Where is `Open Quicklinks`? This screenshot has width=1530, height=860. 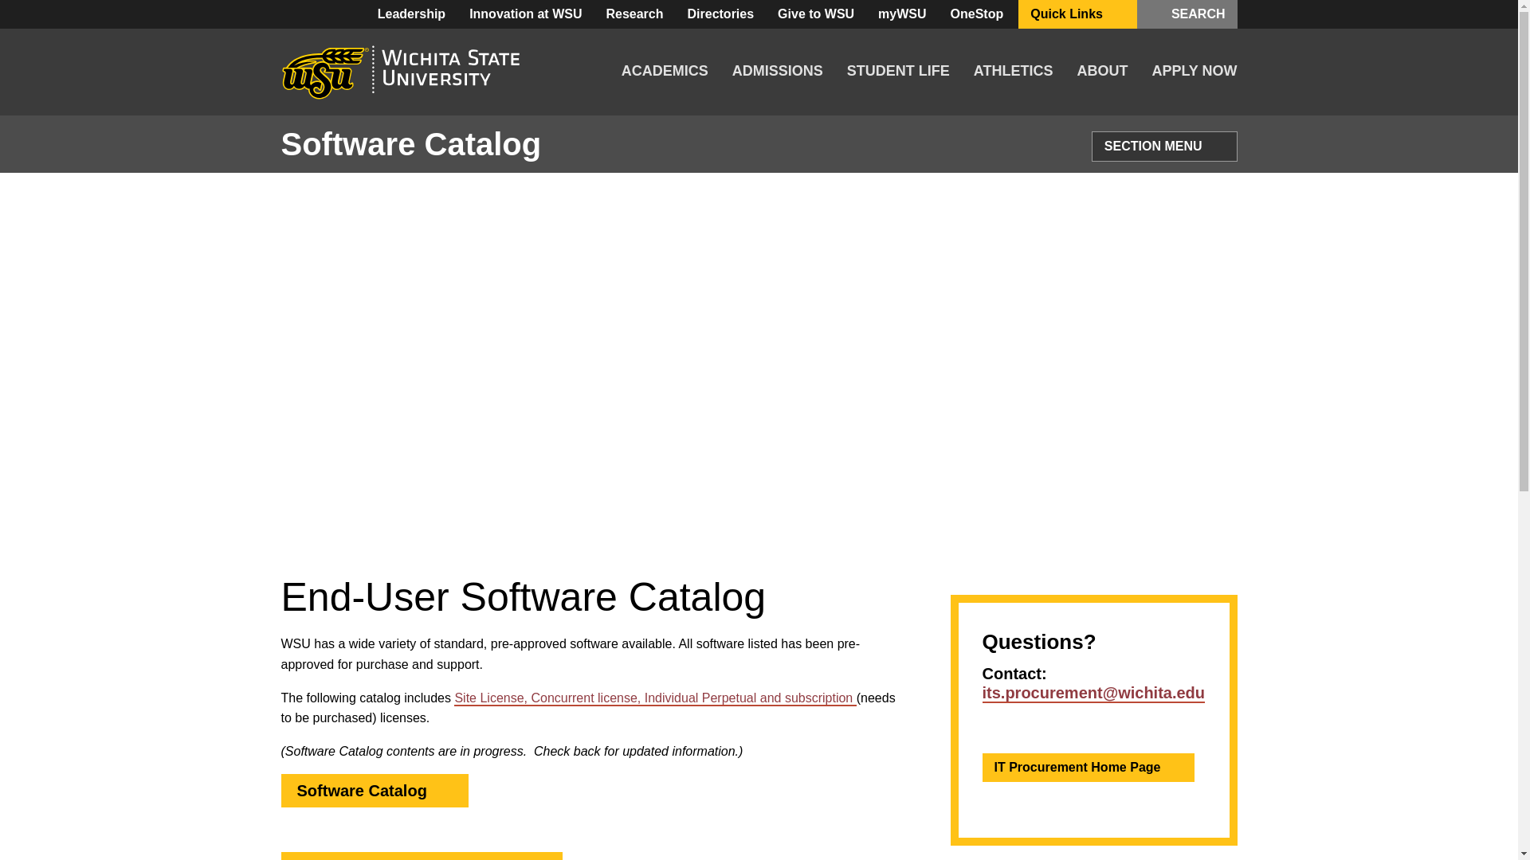 Open Quicklinks is located at coordinates (1117, 14).